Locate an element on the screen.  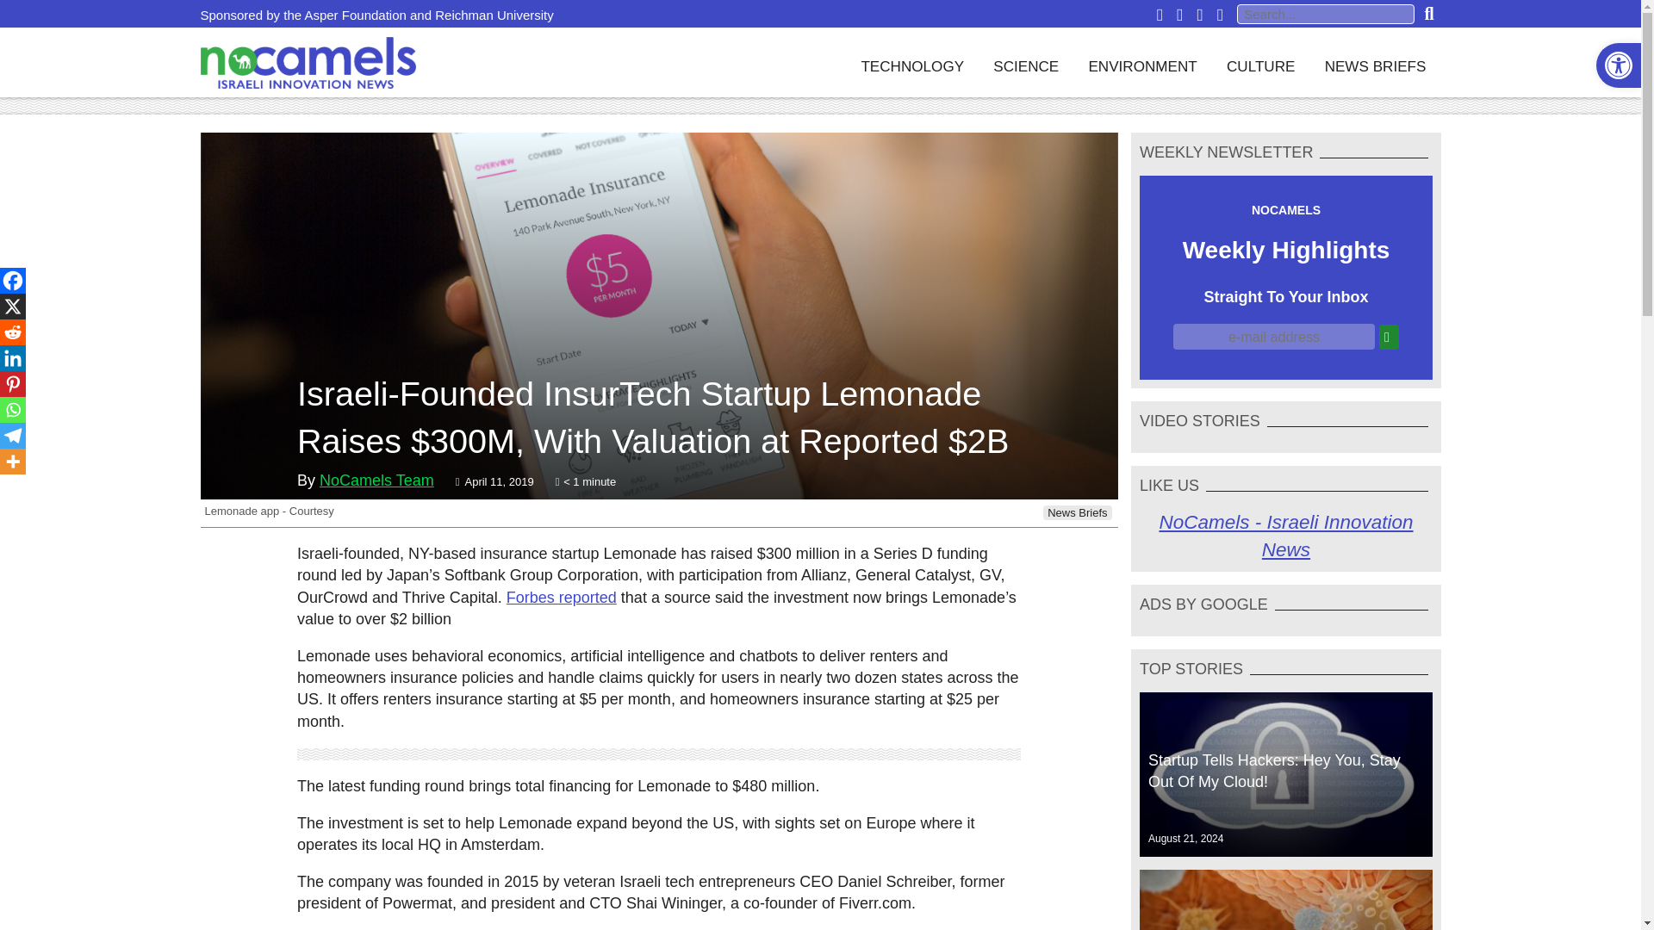
Pinterest is located at coordinates (13, 384).